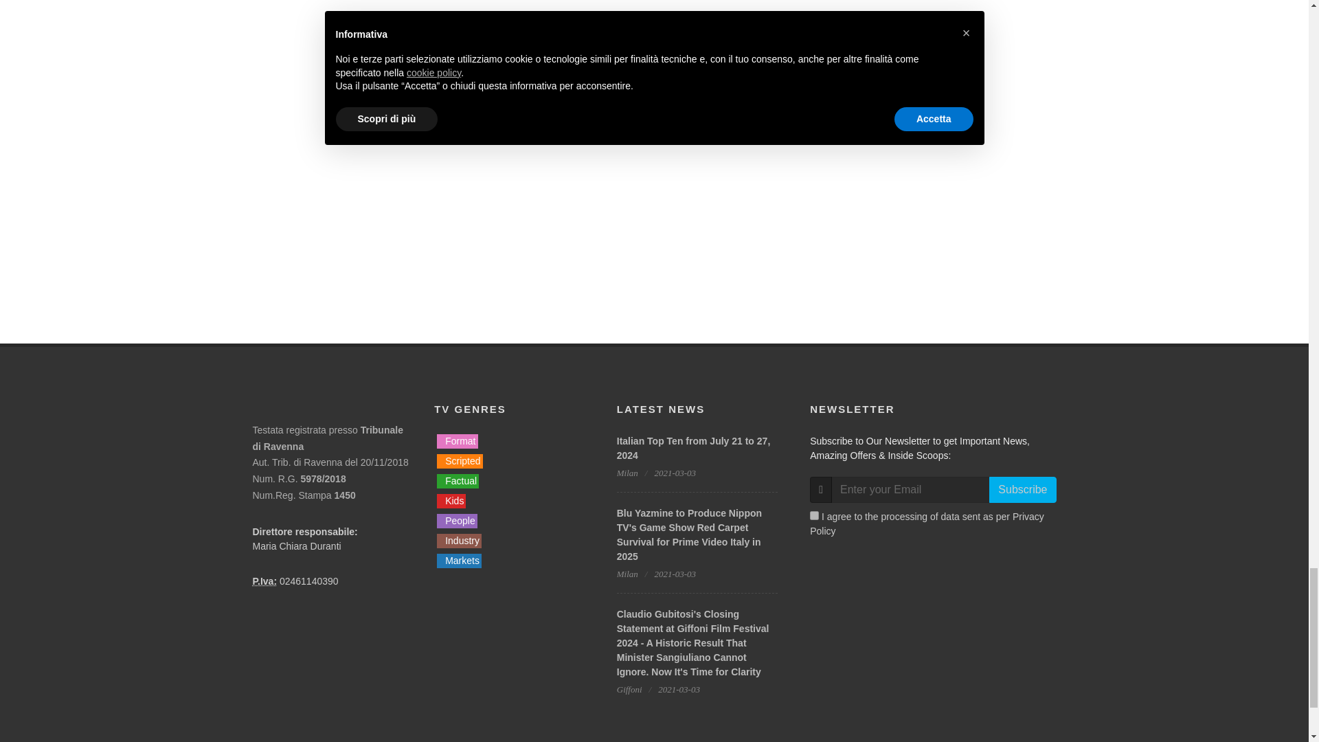 This screenshot has width=1319, height=742. What do you see at coordinates (457, 441) in the screenshot?
I see `Format` at bounding box center [457, 441].